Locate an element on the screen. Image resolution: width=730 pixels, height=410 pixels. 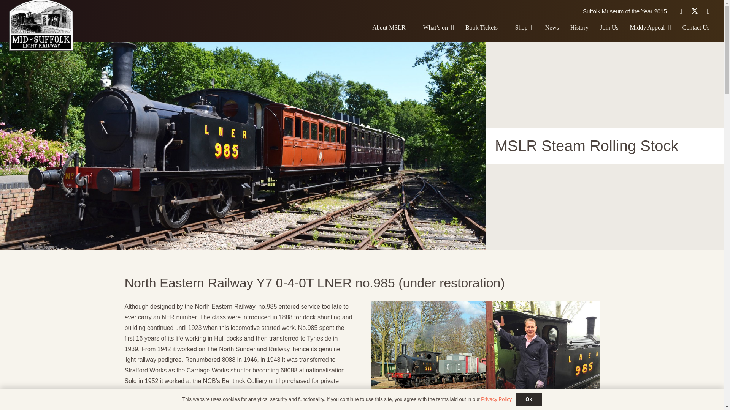
Facebook is located at coordinates (681, 11).